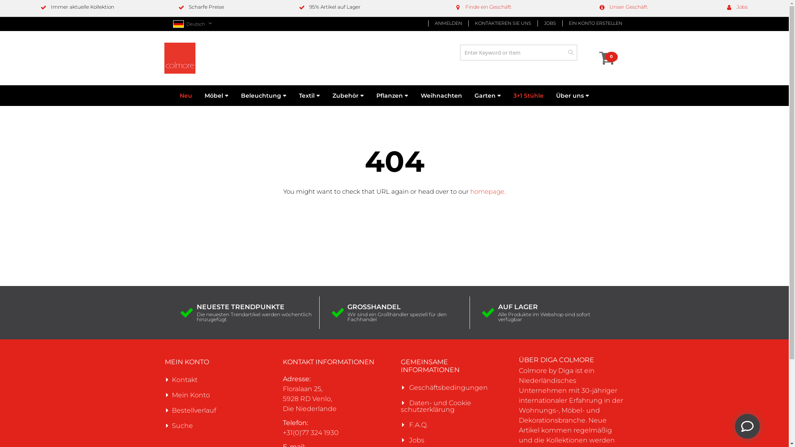 This screenshot has height=447, width=795. What do you see at coordinates (488, 191) in the screenshot?
I see `homepage.` at bounding box center [488, 191].